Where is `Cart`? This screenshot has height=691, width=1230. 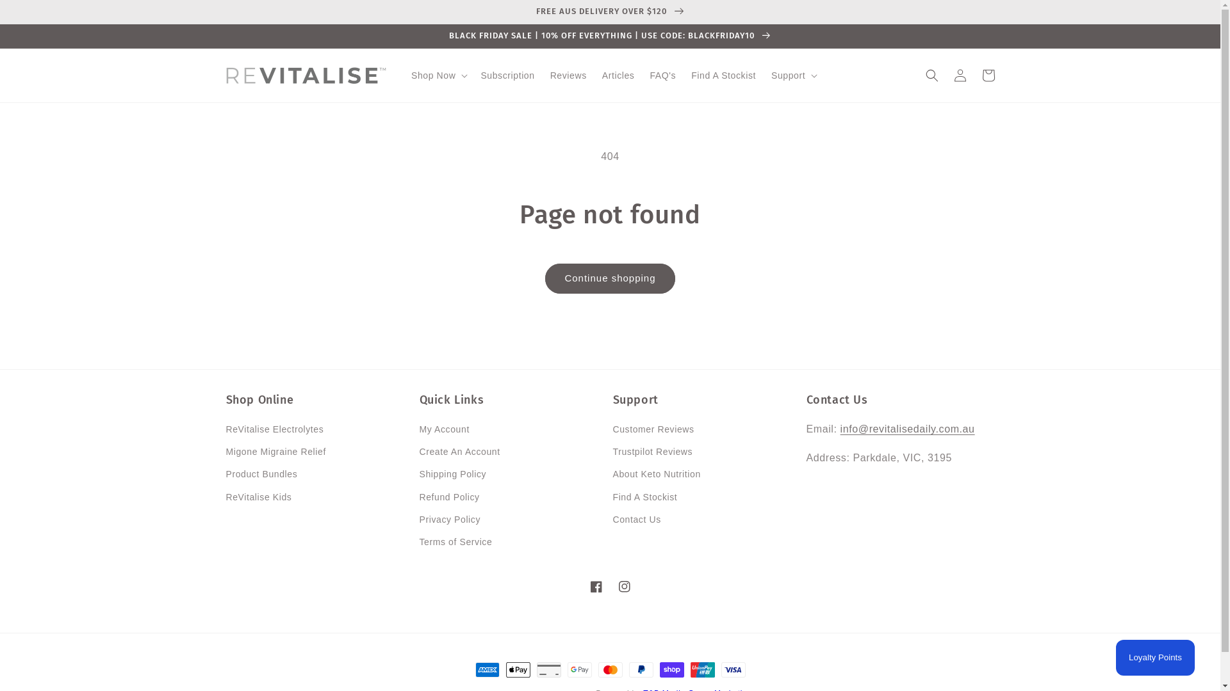
Cart is located at coordinates (988, 75).